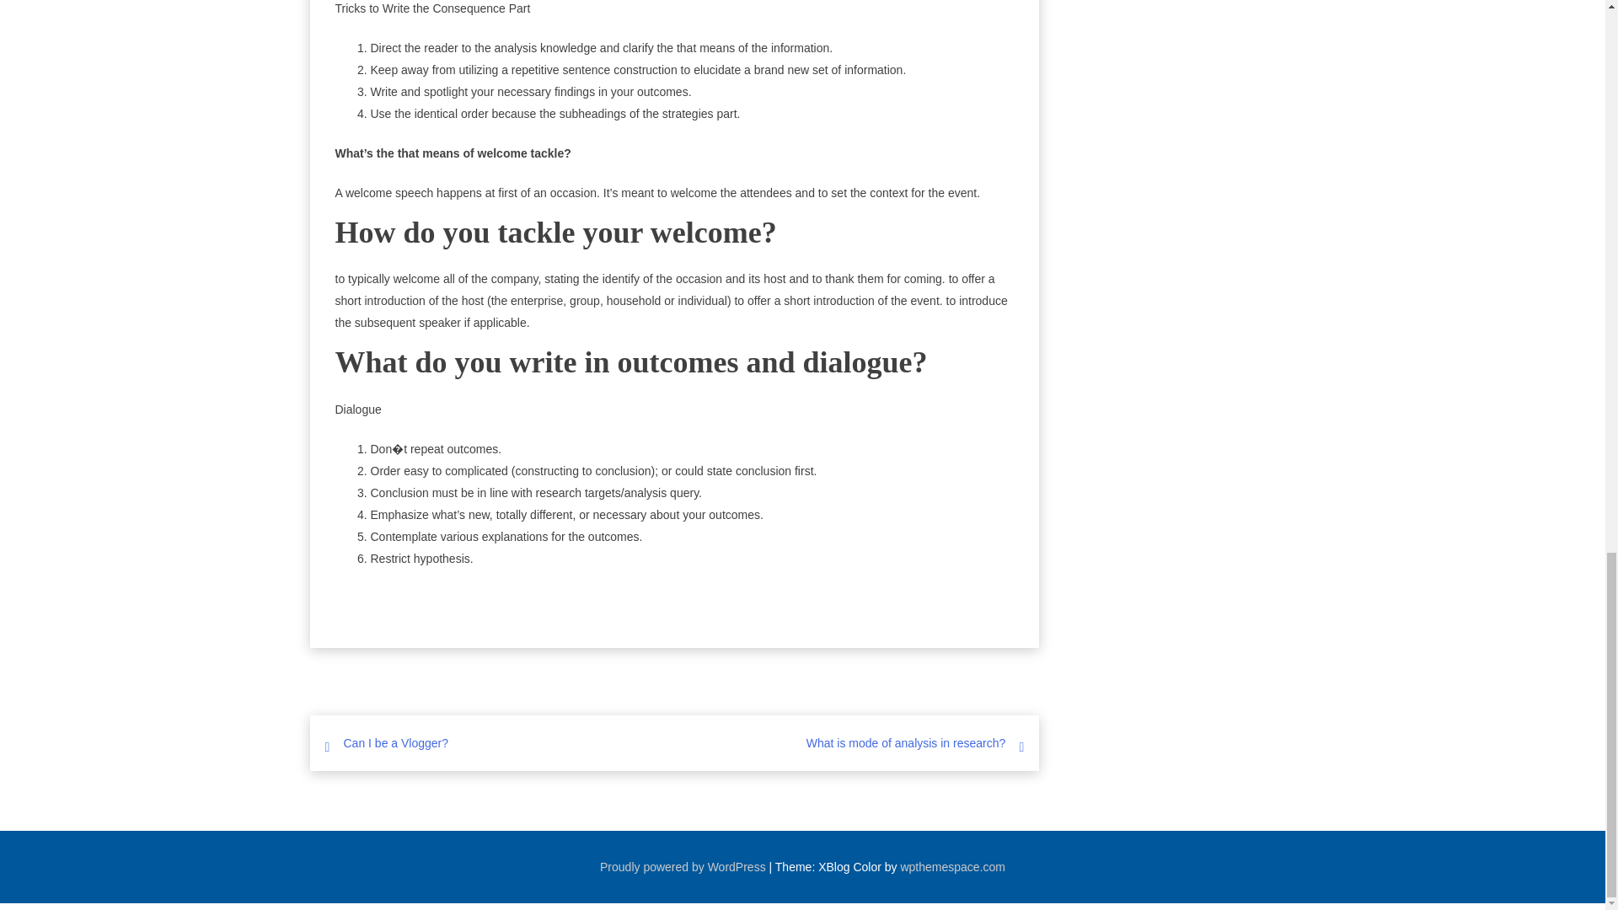 The image size is (1618, 910). What do you see at coordinates (906, 742) in the screenshot?
I see `What is mode of analysis in research?` at bounding box center [906, 742].